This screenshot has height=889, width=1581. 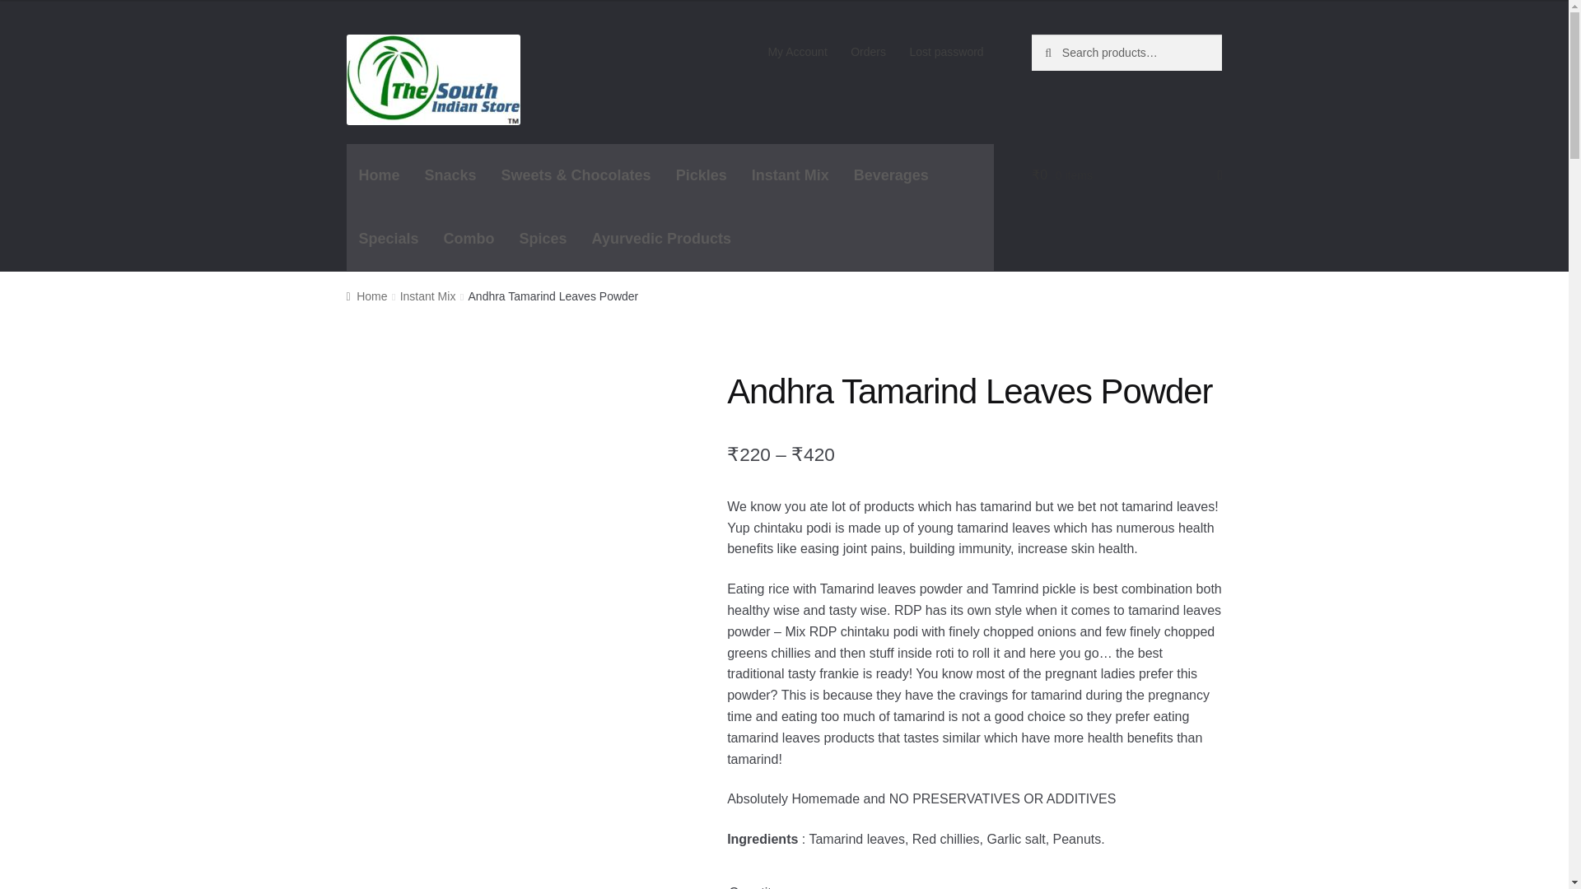 I want to click on Snacks, so click(x=450, y=175).